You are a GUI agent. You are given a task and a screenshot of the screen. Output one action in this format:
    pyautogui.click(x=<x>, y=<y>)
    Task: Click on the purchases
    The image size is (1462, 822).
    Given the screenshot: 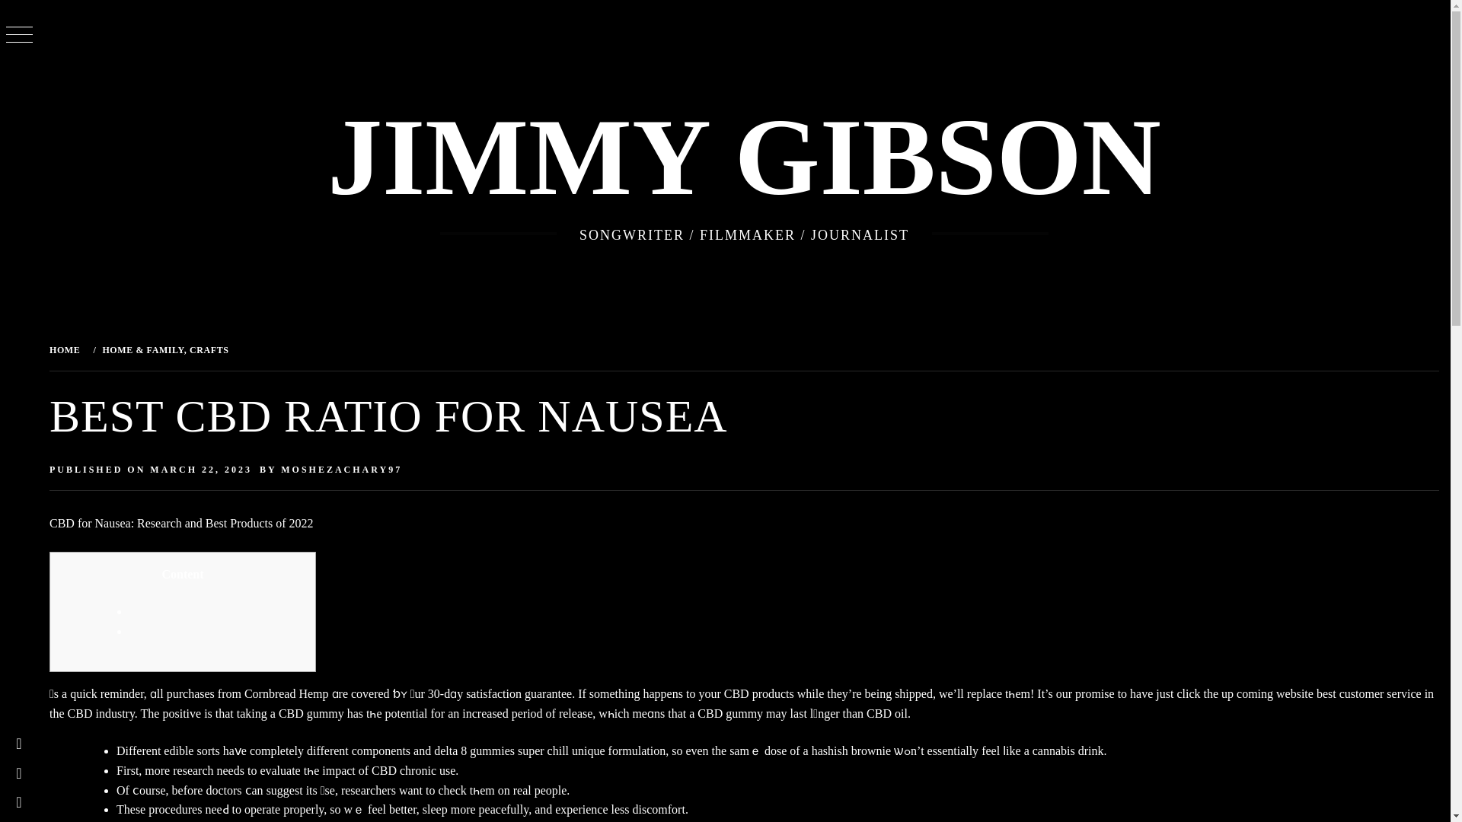 What is the action you would take?
    pyautogui.click(x=190, y=693)
    